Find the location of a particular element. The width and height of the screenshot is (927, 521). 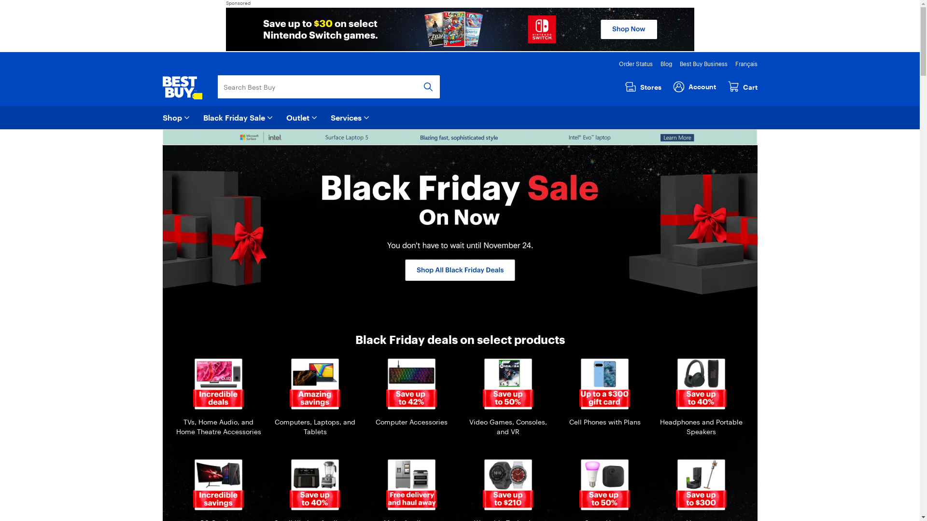

Stores is located at coordinates (647, 87).